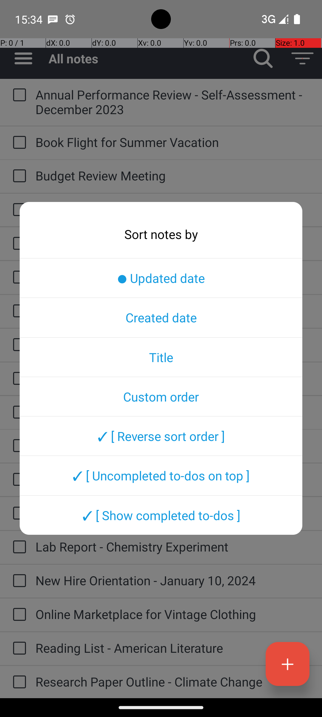 The width and height of the screenshot is (322, 717). What do you see at coordinates (173, 479) in the screenshot?
I see `Insurance Policies Summary` at bounding box center [173, 479].